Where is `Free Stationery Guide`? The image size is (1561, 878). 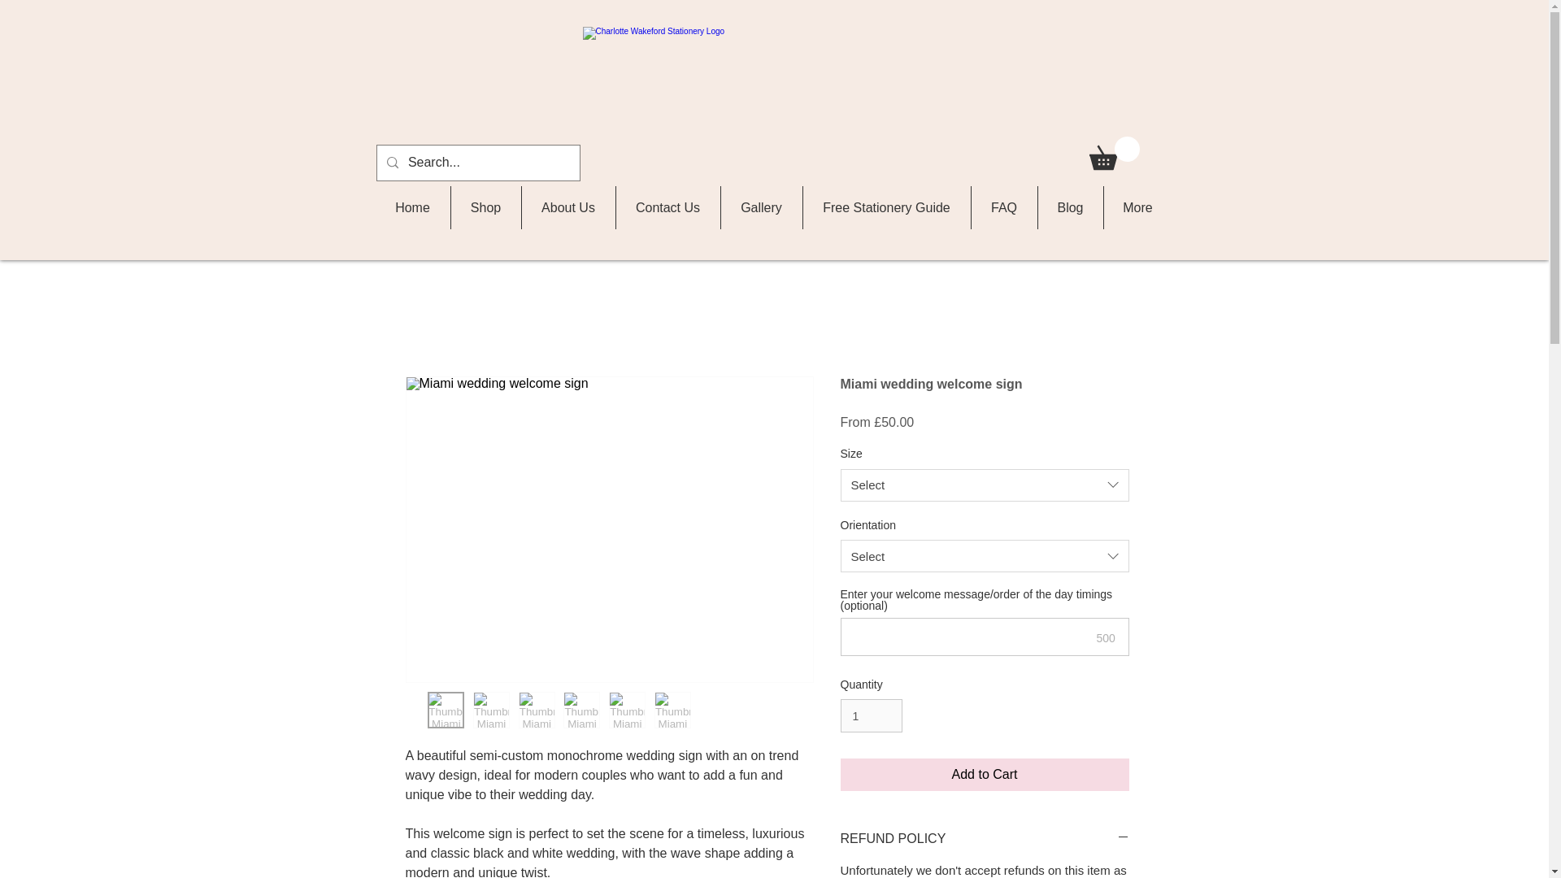
Free Stationery Guide is located at coordinates (885, 206).